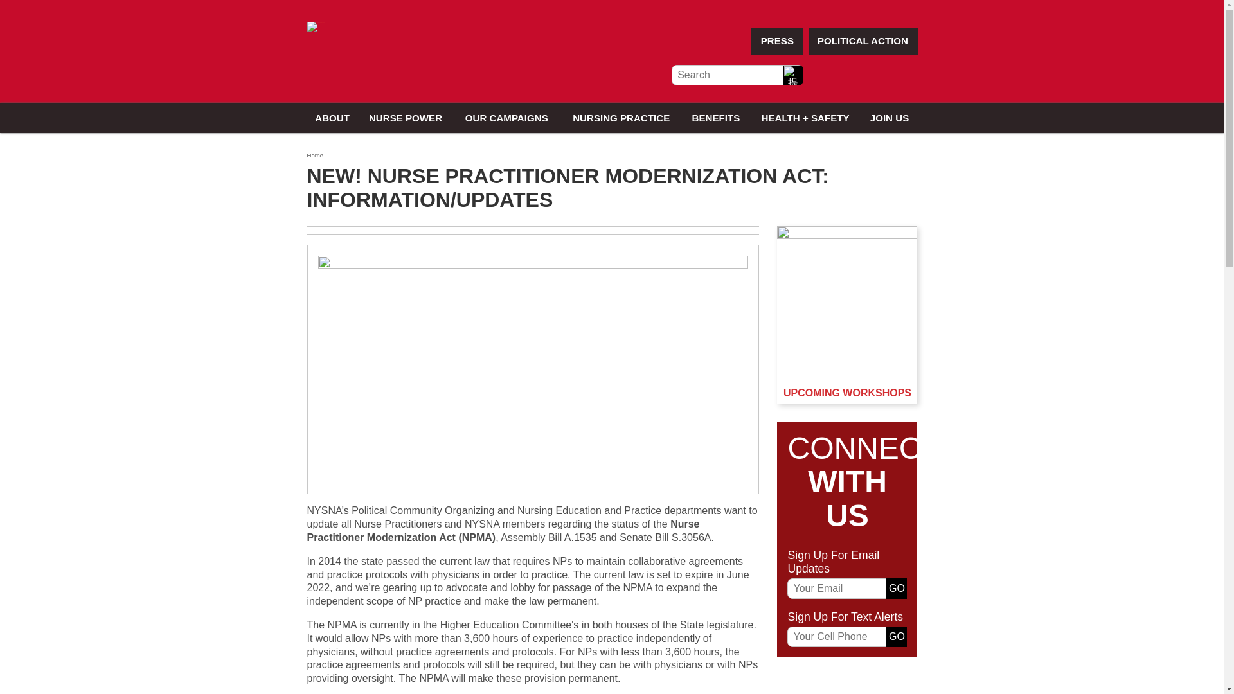  Describe the element at coordinates (332, 118) in the screenshot. I see `ABOUT` at that location.